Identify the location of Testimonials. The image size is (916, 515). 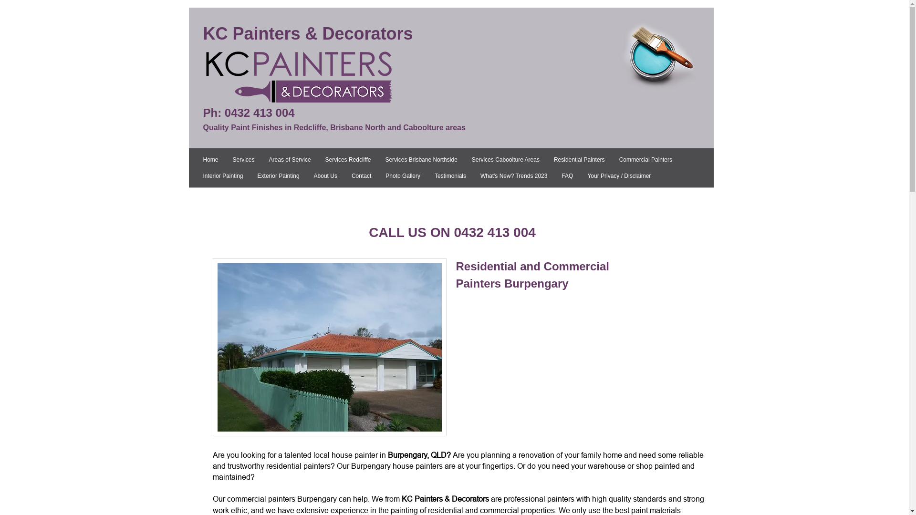
(450, 176).